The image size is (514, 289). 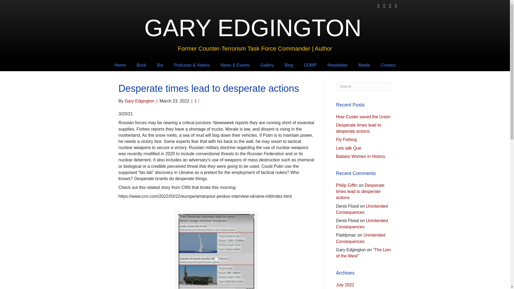 I want to click on Type and press Enter to search., so click(x=364, y=86).